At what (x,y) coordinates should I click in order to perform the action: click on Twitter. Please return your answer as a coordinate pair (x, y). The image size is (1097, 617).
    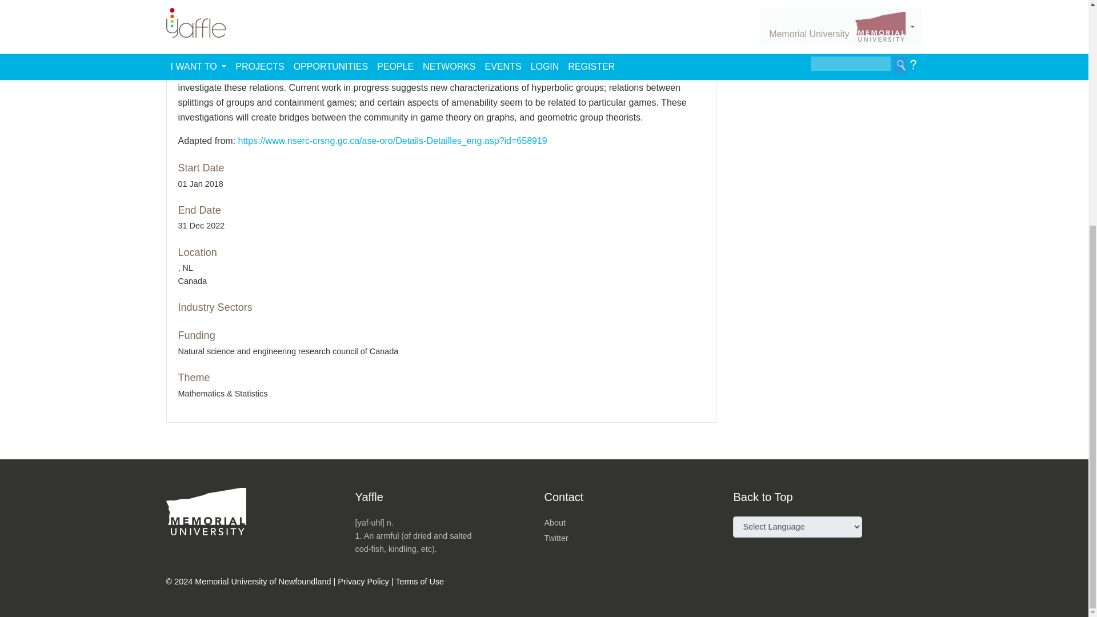
    Looking at the image, I should click on (556, 538).